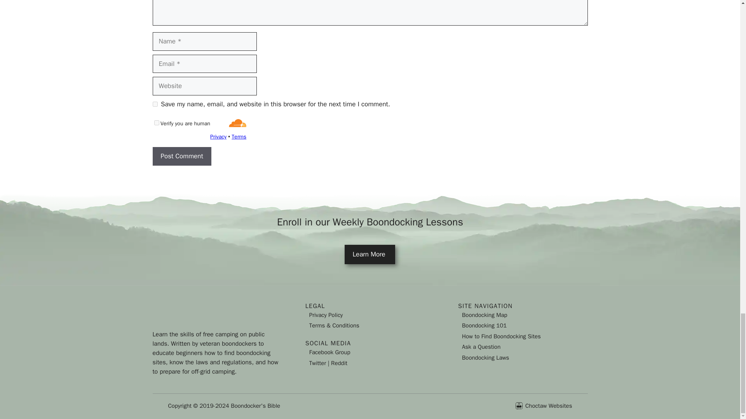 The width and height of the screenshot is (746, 419). Describe the element at coordinates (181, 156) in the screenshot. I see `Post Comment` at that location.